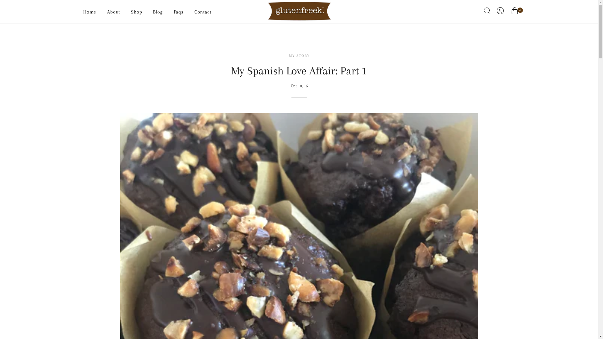 This screenshot has height=339, width=603. I want to click on Shop, so click(137, 12).